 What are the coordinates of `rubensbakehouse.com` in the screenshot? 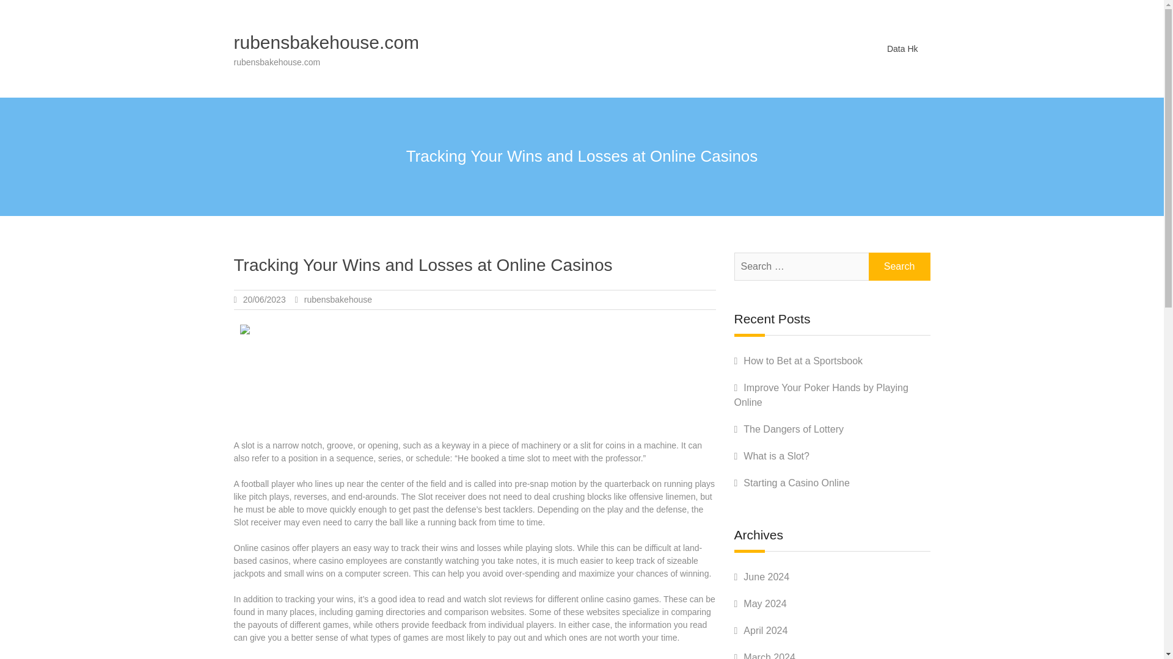 It's located at (326, 42).